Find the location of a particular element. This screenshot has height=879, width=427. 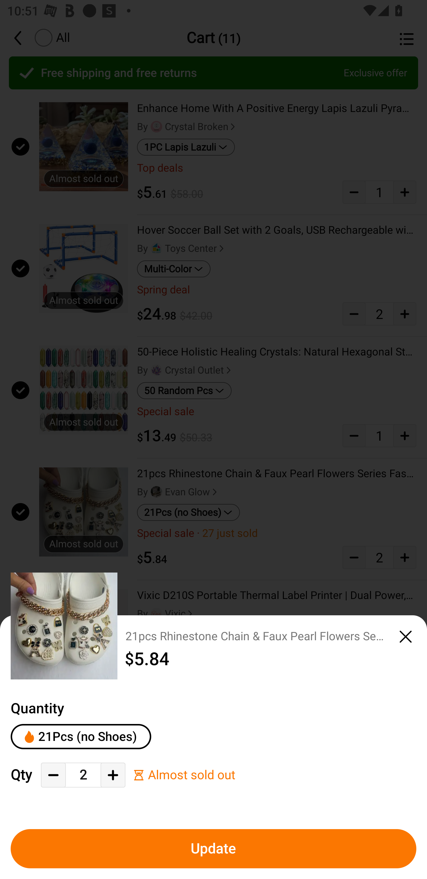

Decrease Quantity Button is located at coordinates (53, 775).